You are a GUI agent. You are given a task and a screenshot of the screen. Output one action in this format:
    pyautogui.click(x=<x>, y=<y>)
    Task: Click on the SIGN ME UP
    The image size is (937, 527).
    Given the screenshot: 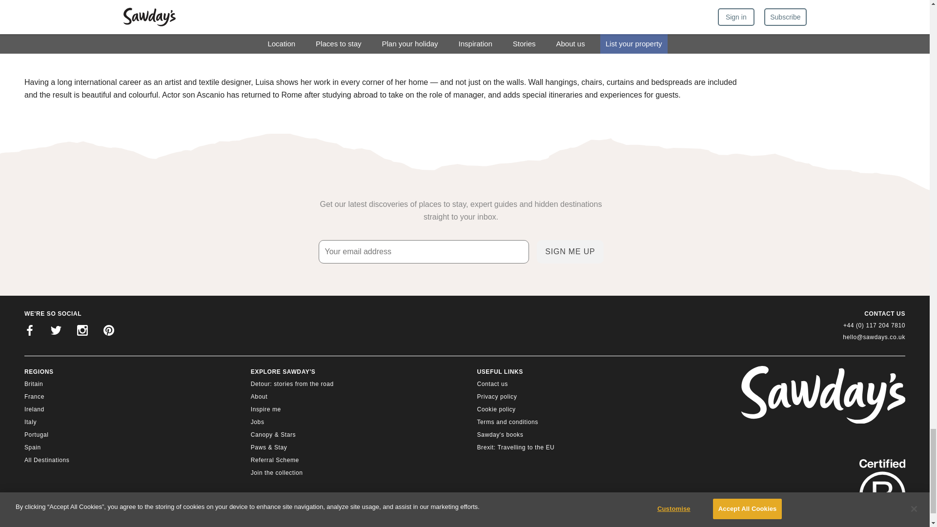 What is the action you would take?
    pyautogui.click(x=570, y=252)
    